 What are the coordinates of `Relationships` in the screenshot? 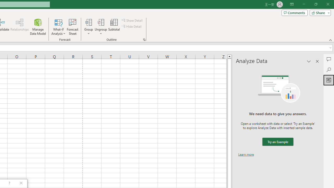 It's located at (20, 27).